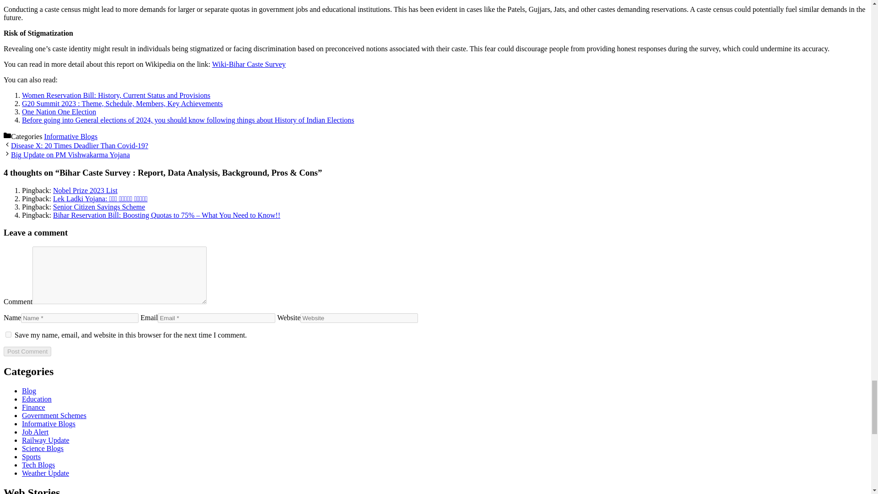 The width and height of the screenshot is (878, 494). Describe the element at coordinates (37, 399) in the screenshot. I see `Education` at that location.